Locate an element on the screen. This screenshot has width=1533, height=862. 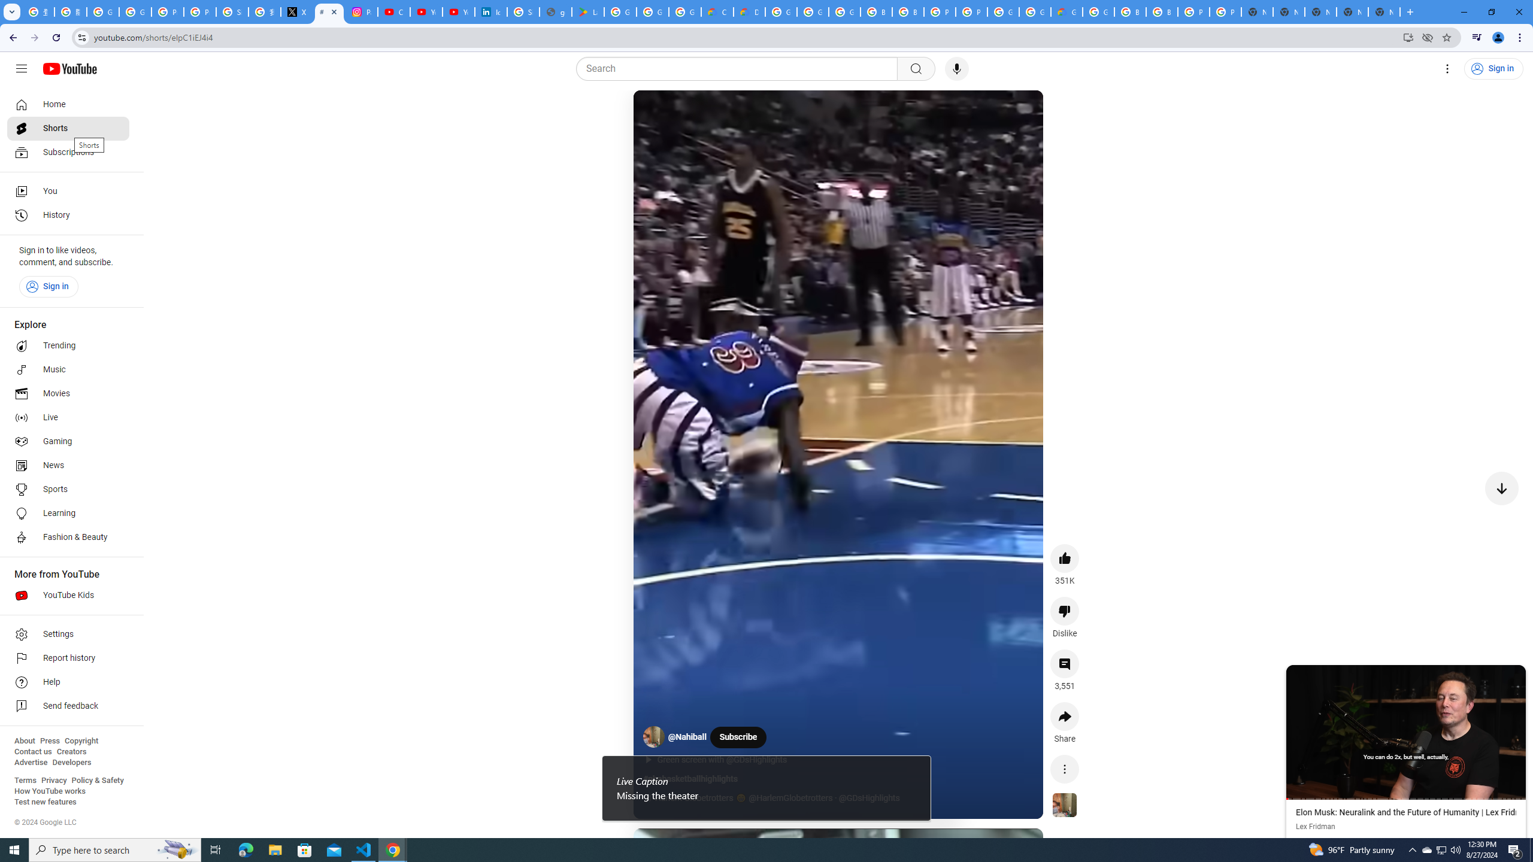
@Nahiball is located at coordinates (688, 737).